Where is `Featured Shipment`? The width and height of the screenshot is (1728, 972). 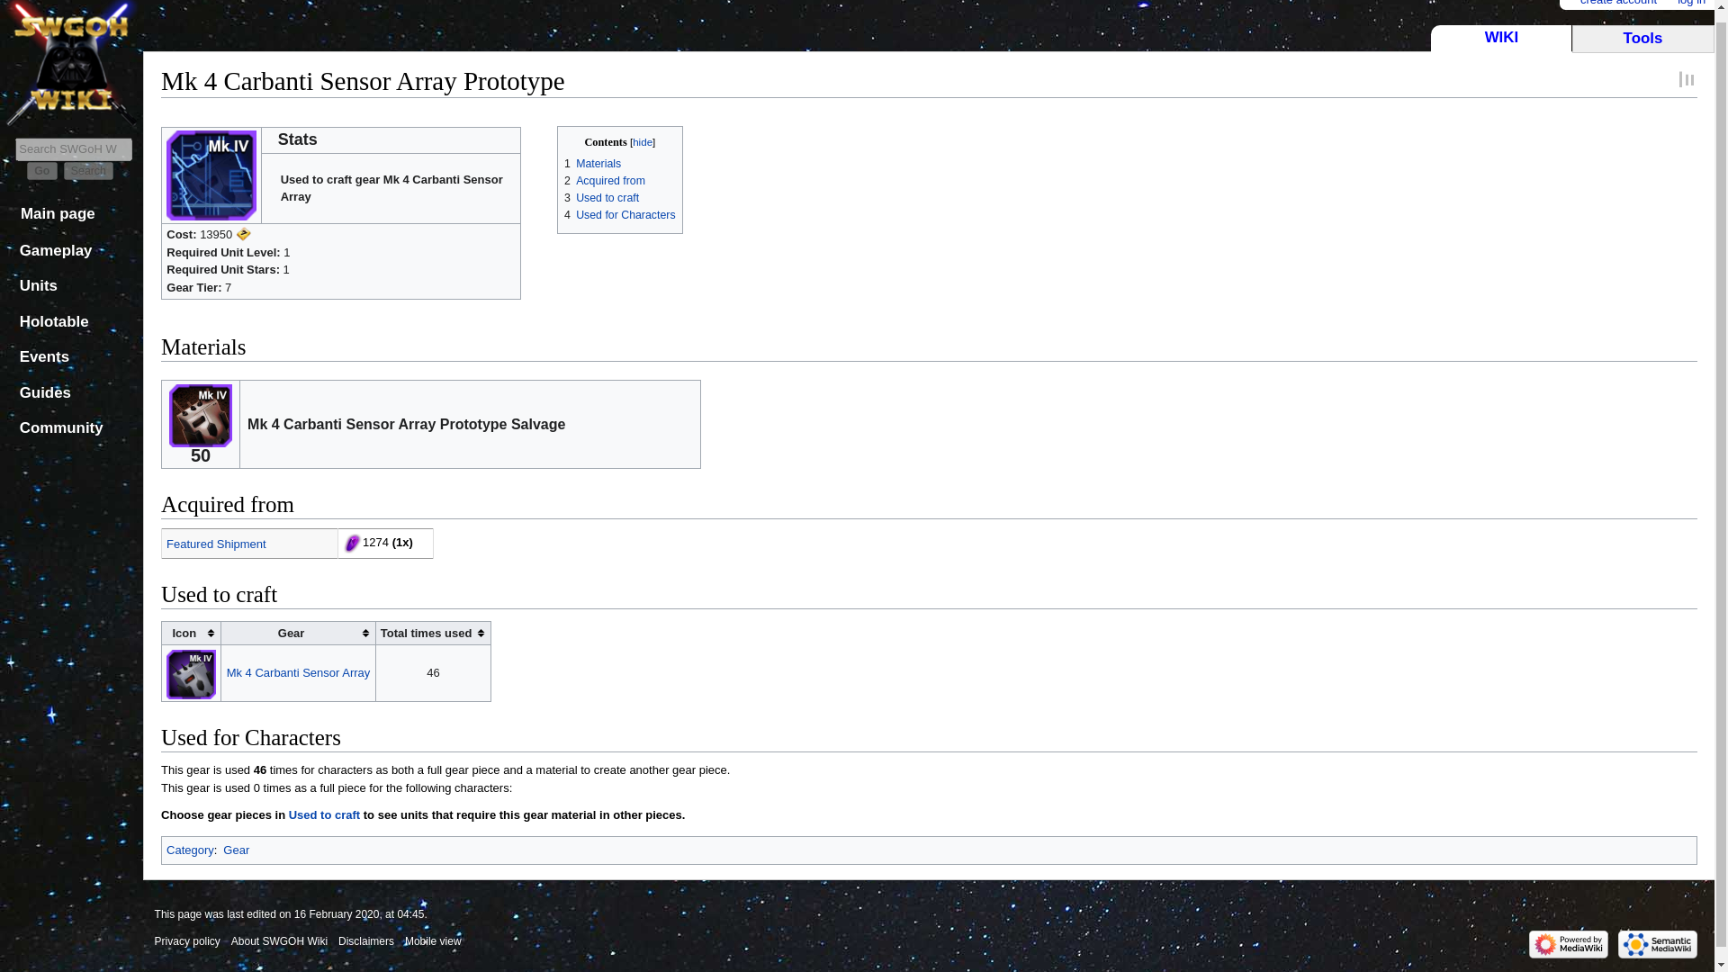
Featured Shipment is located at coordinates (216, 544).